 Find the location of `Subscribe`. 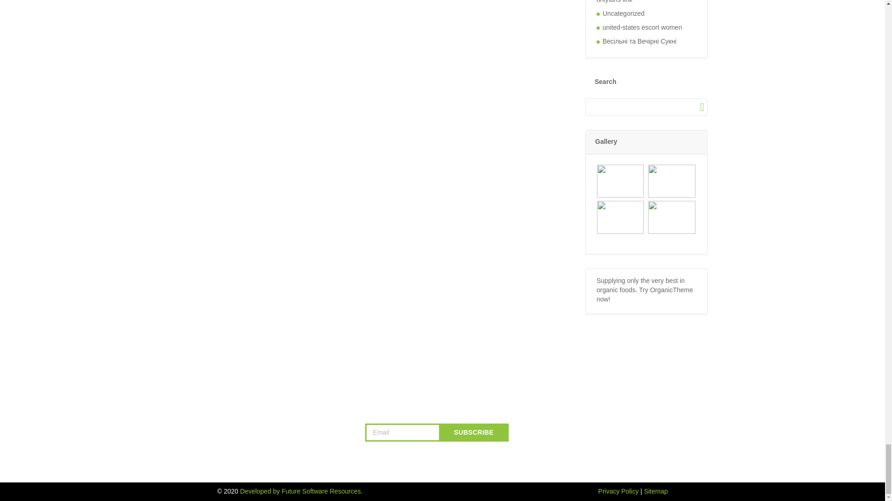

Subscribe is located at coordinates (473, 432).